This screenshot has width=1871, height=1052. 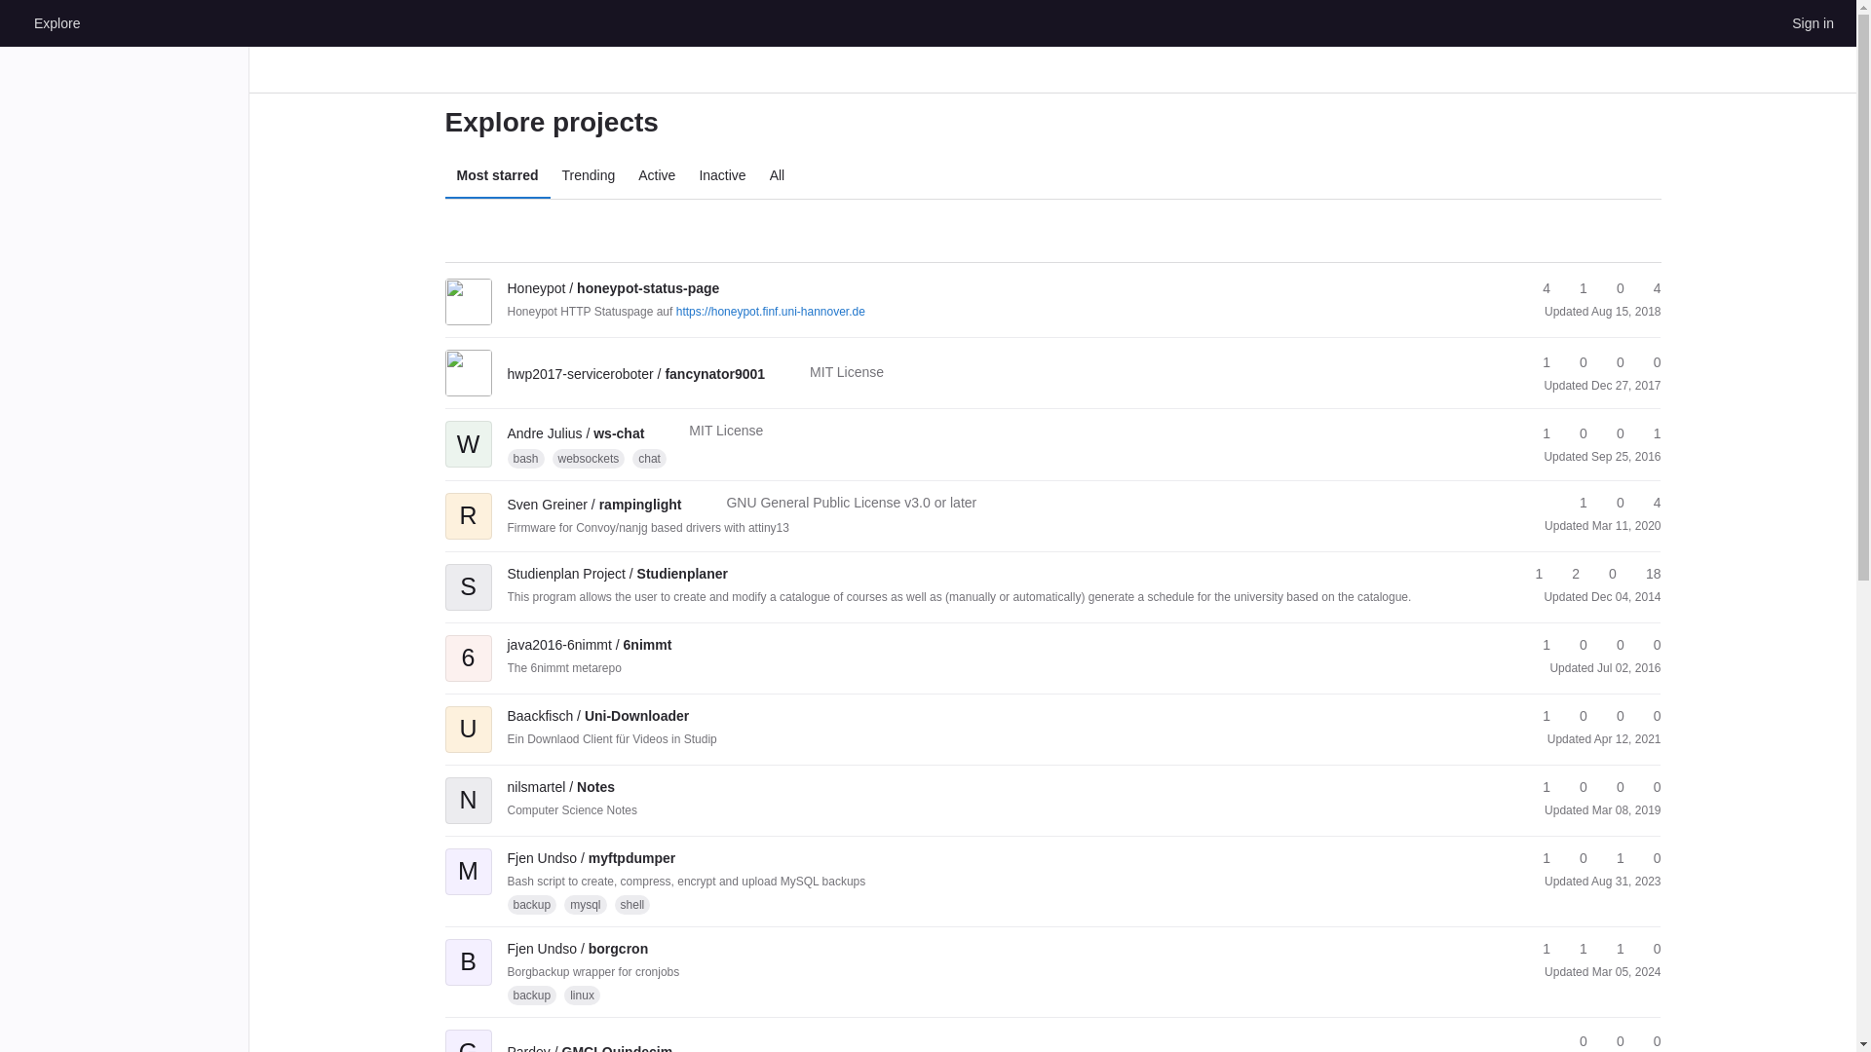 I want to click on Merge requests, so click(x=1612, y=288).